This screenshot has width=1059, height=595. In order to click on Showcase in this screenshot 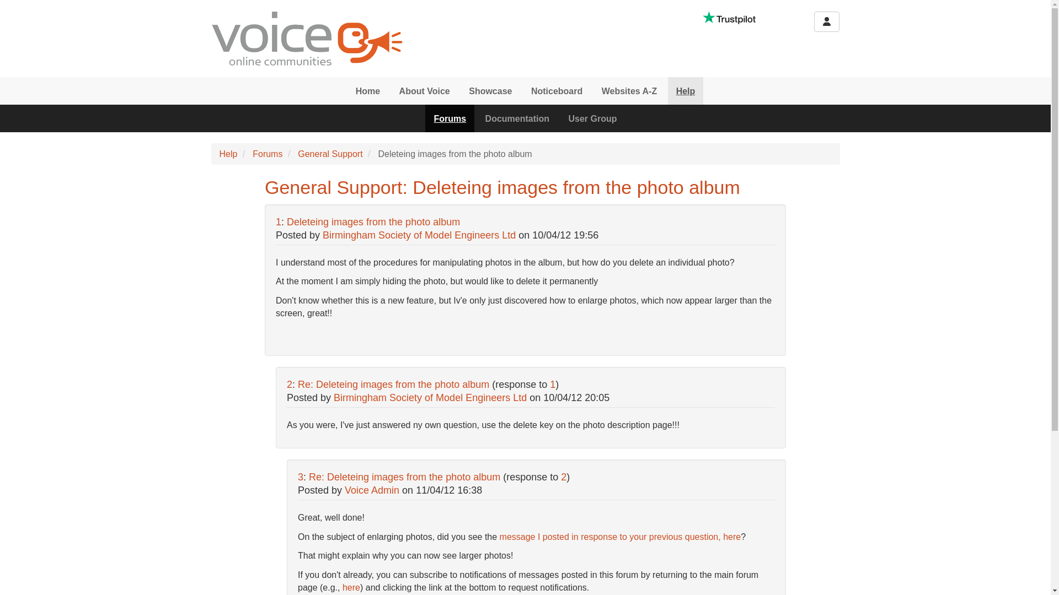, I will do `click(490, 91)`.